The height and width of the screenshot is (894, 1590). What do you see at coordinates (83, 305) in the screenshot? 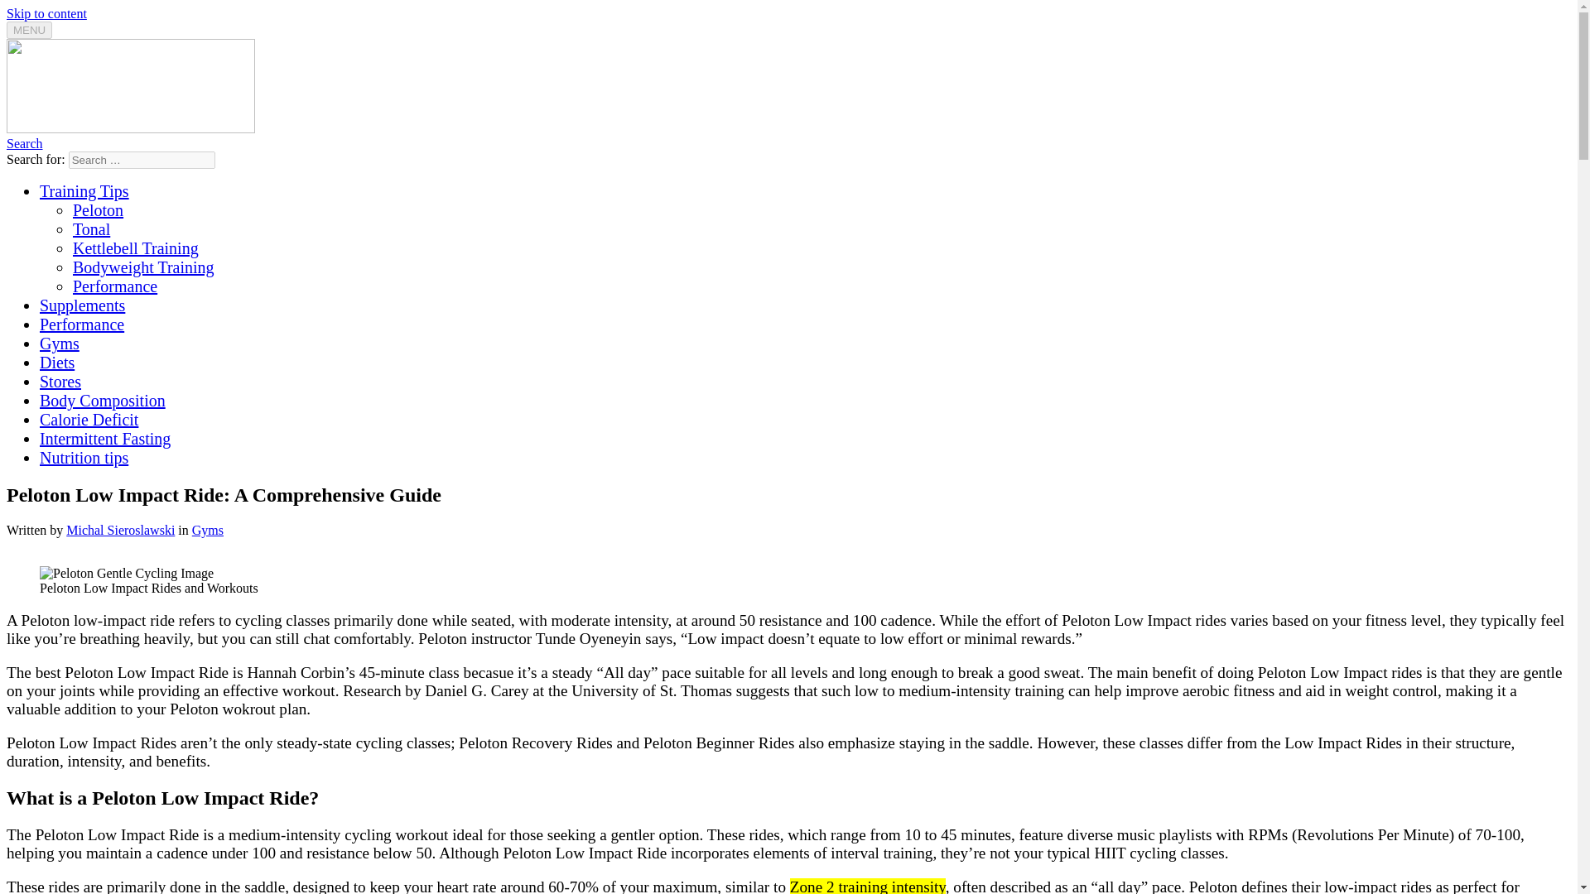
I see `Supplements` at bounding box center [83, 305].